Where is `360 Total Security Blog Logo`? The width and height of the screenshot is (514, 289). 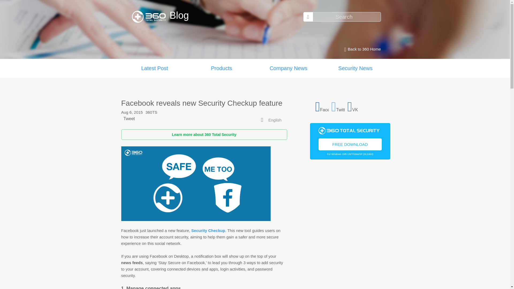
360 Total Security Blog Logo is located at coordinates (150, 17).